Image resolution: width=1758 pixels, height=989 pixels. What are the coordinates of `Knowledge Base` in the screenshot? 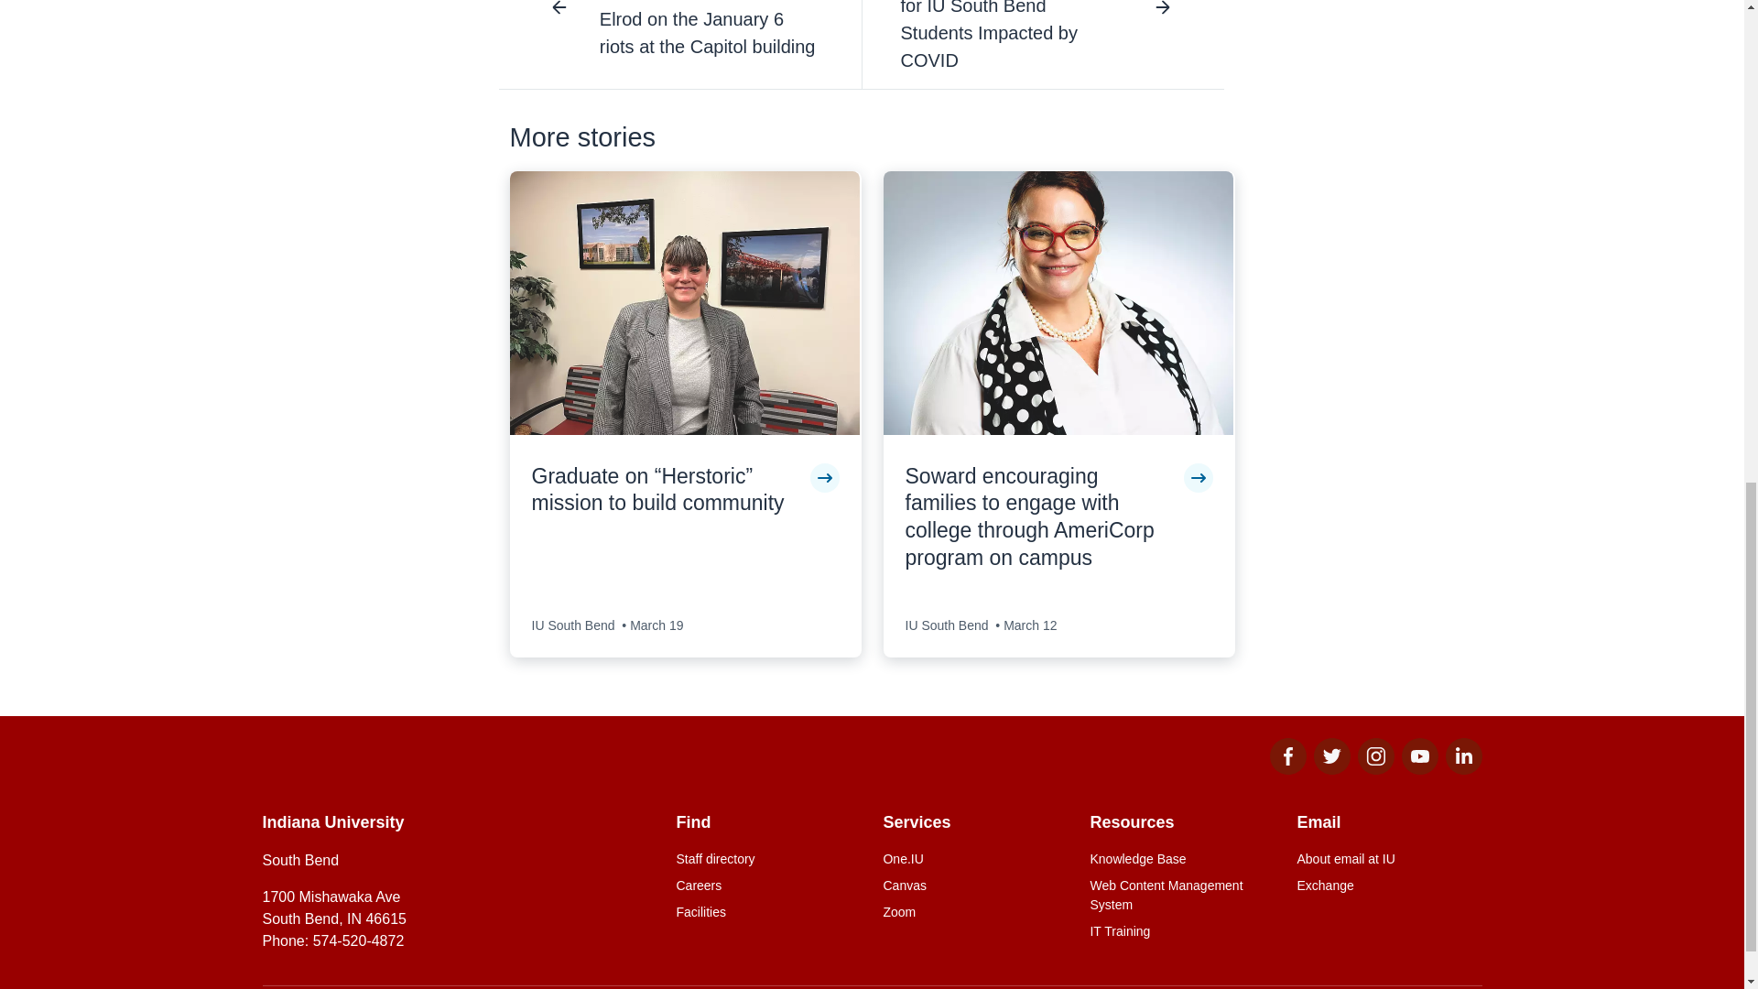 It's located at (1182, 859).